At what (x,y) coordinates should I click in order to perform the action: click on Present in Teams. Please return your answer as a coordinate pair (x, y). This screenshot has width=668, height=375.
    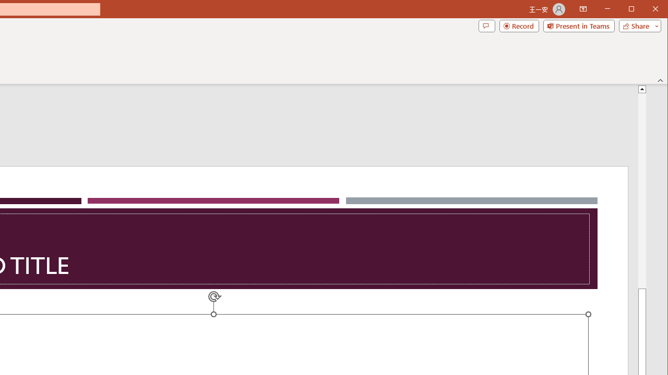
    Looking at the image, I should click on (578, 26).